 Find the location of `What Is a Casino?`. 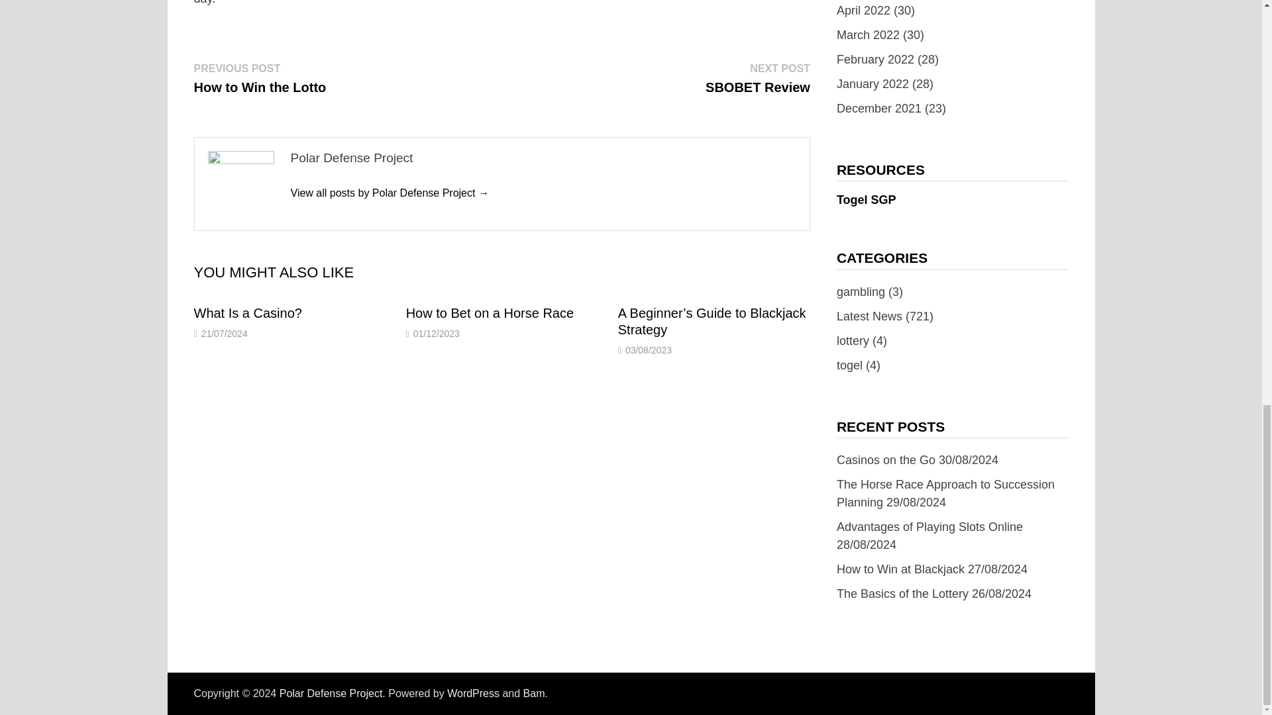

What Is a Casino? is located at coordinates (247, 312).